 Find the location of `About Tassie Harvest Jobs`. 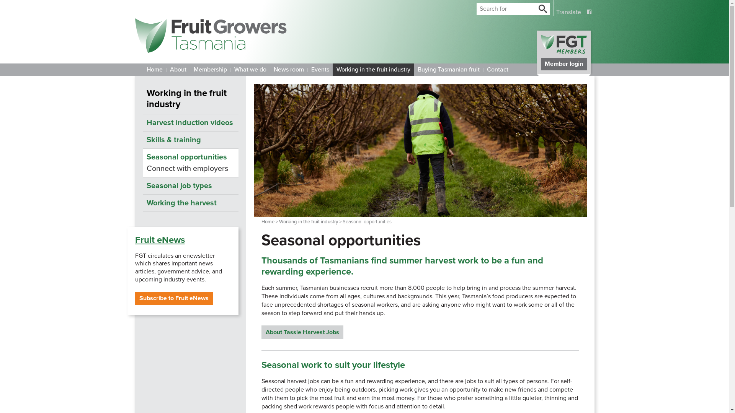

About Tassie Harvest Jobs is located at coordinates (302, 332).